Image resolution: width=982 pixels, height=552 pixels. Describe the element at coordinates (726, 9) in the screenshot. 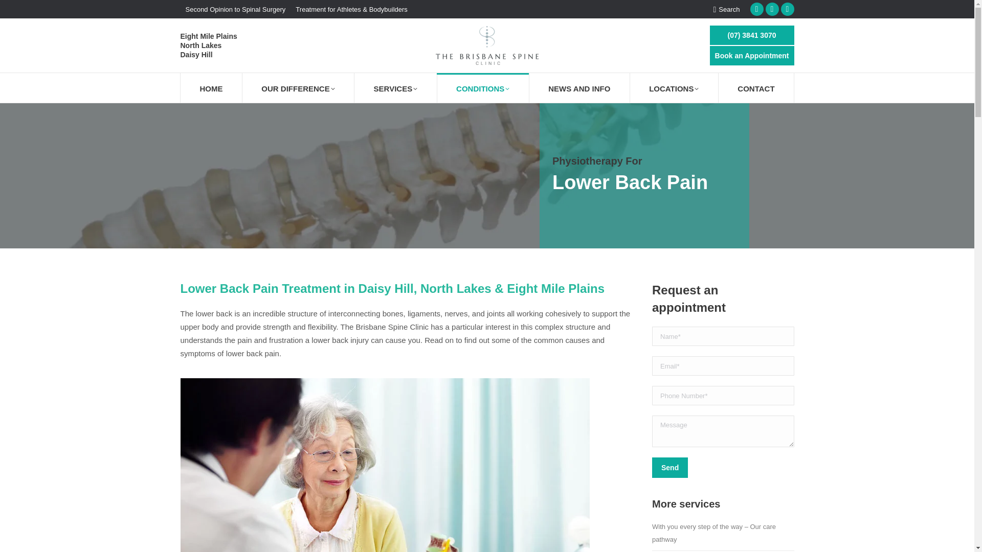

I see `Search` at that location.